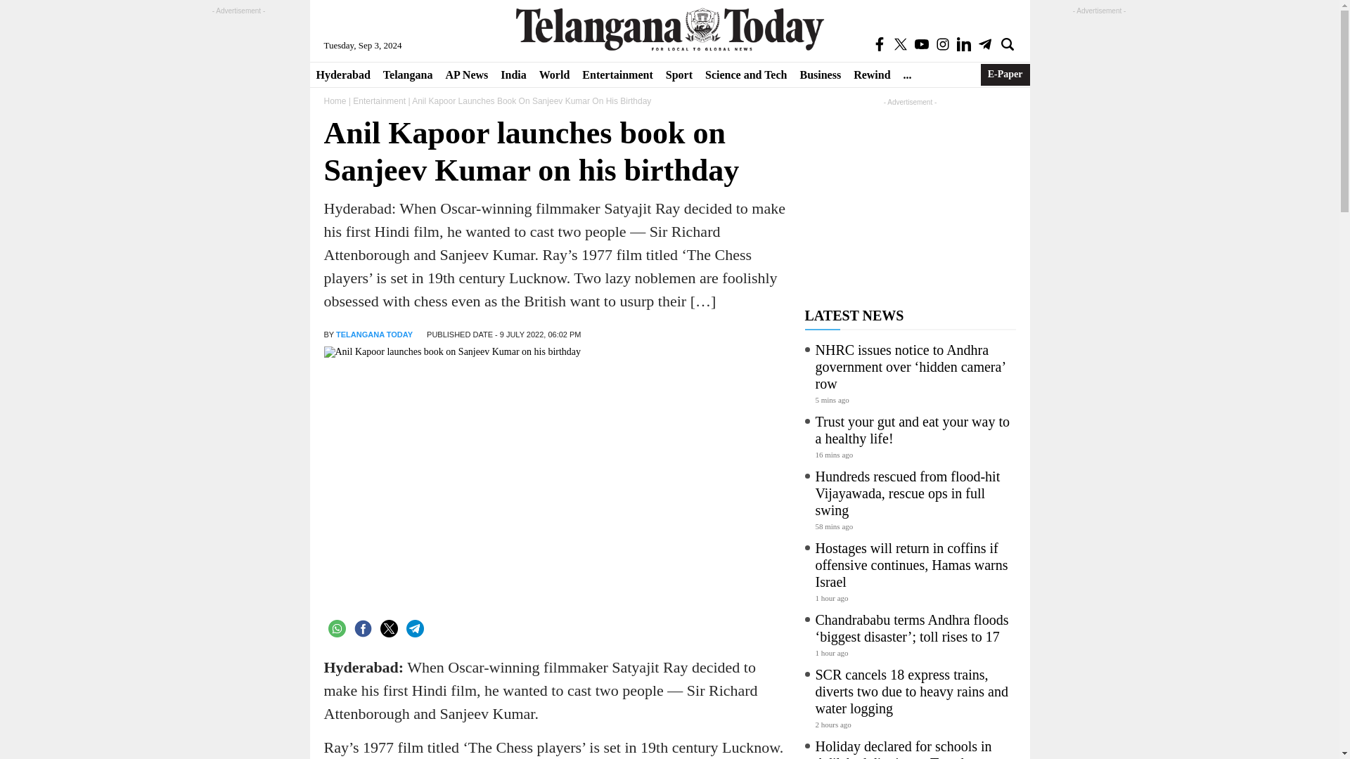  What do you see at coordinates (746, 74) in the screenshot?
I see `Science and Tech` at bounding box center [746, 74].